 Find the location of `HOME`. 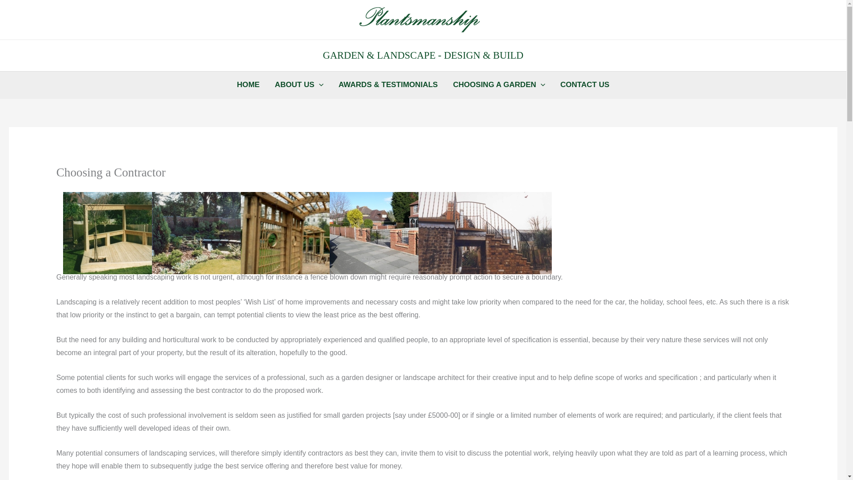

HOME is located at coordinates (248, 84).